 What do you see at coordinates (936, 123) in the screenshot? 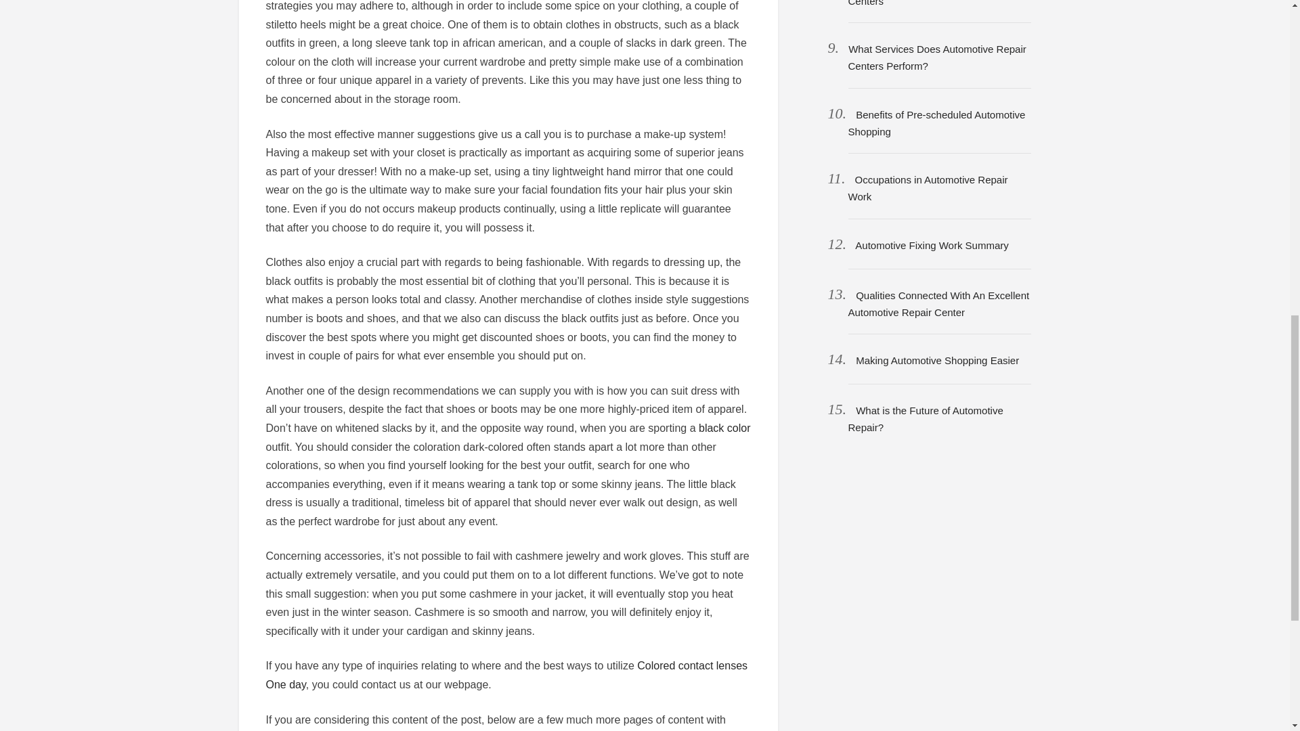
I see `Benefits of Pre-scheduled Automotive Shopping` at bounding box center [936, 123].